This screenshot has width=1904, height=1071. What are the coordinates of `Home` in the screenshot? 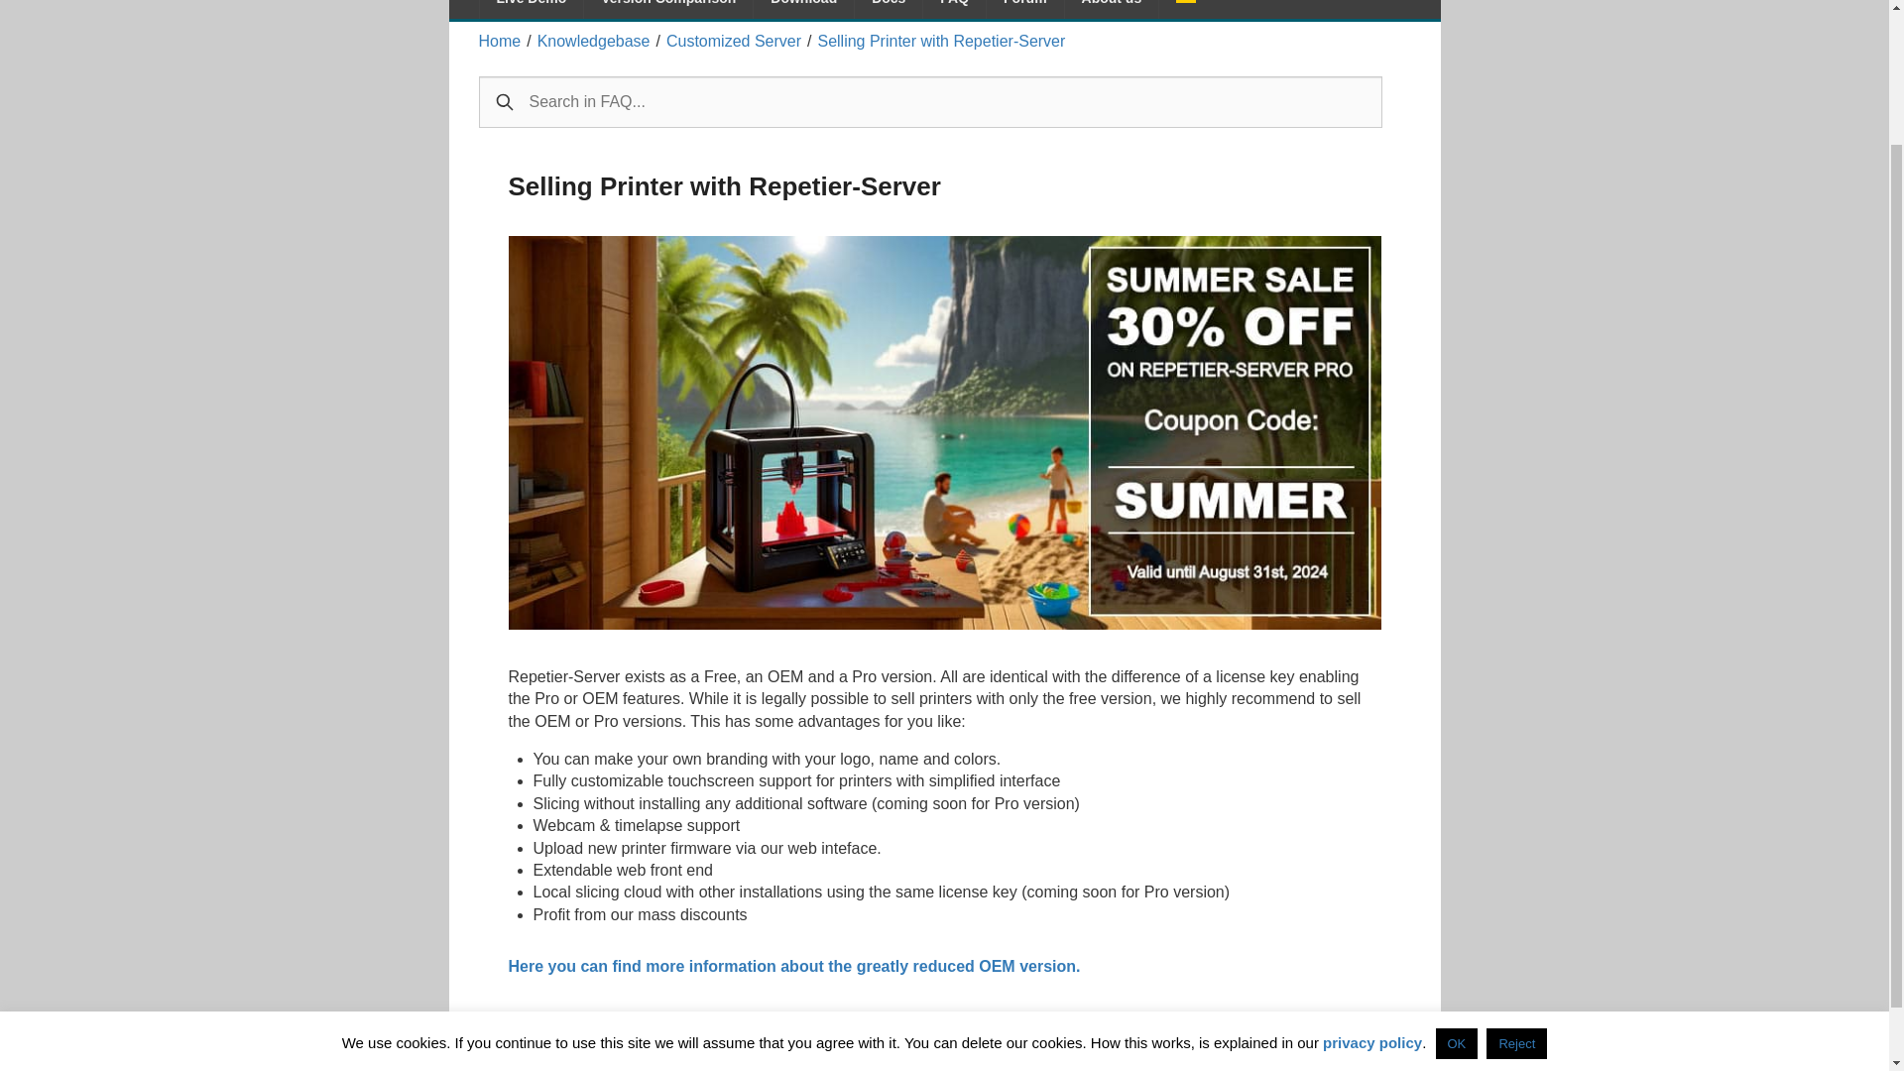 It's located at (498, 41).